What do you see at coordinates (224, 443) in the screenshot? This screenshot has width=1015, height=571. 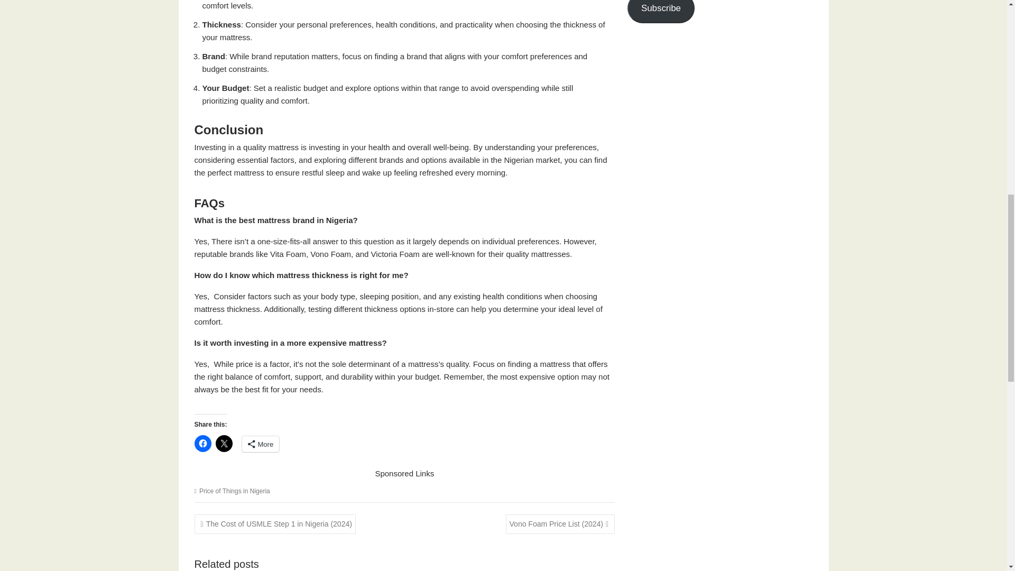 I see `Click to share on X` at bounding box center [224, 443].